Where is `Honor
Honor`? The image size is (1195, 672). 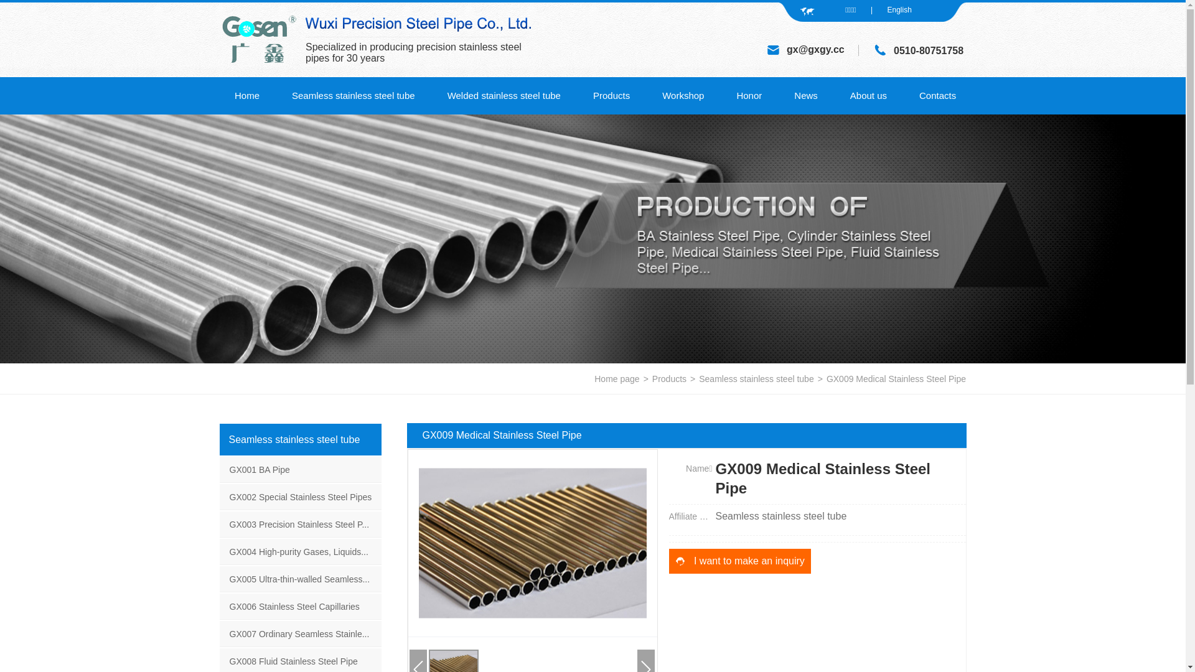 Honor
Honor is located at coordinates (749, 96).